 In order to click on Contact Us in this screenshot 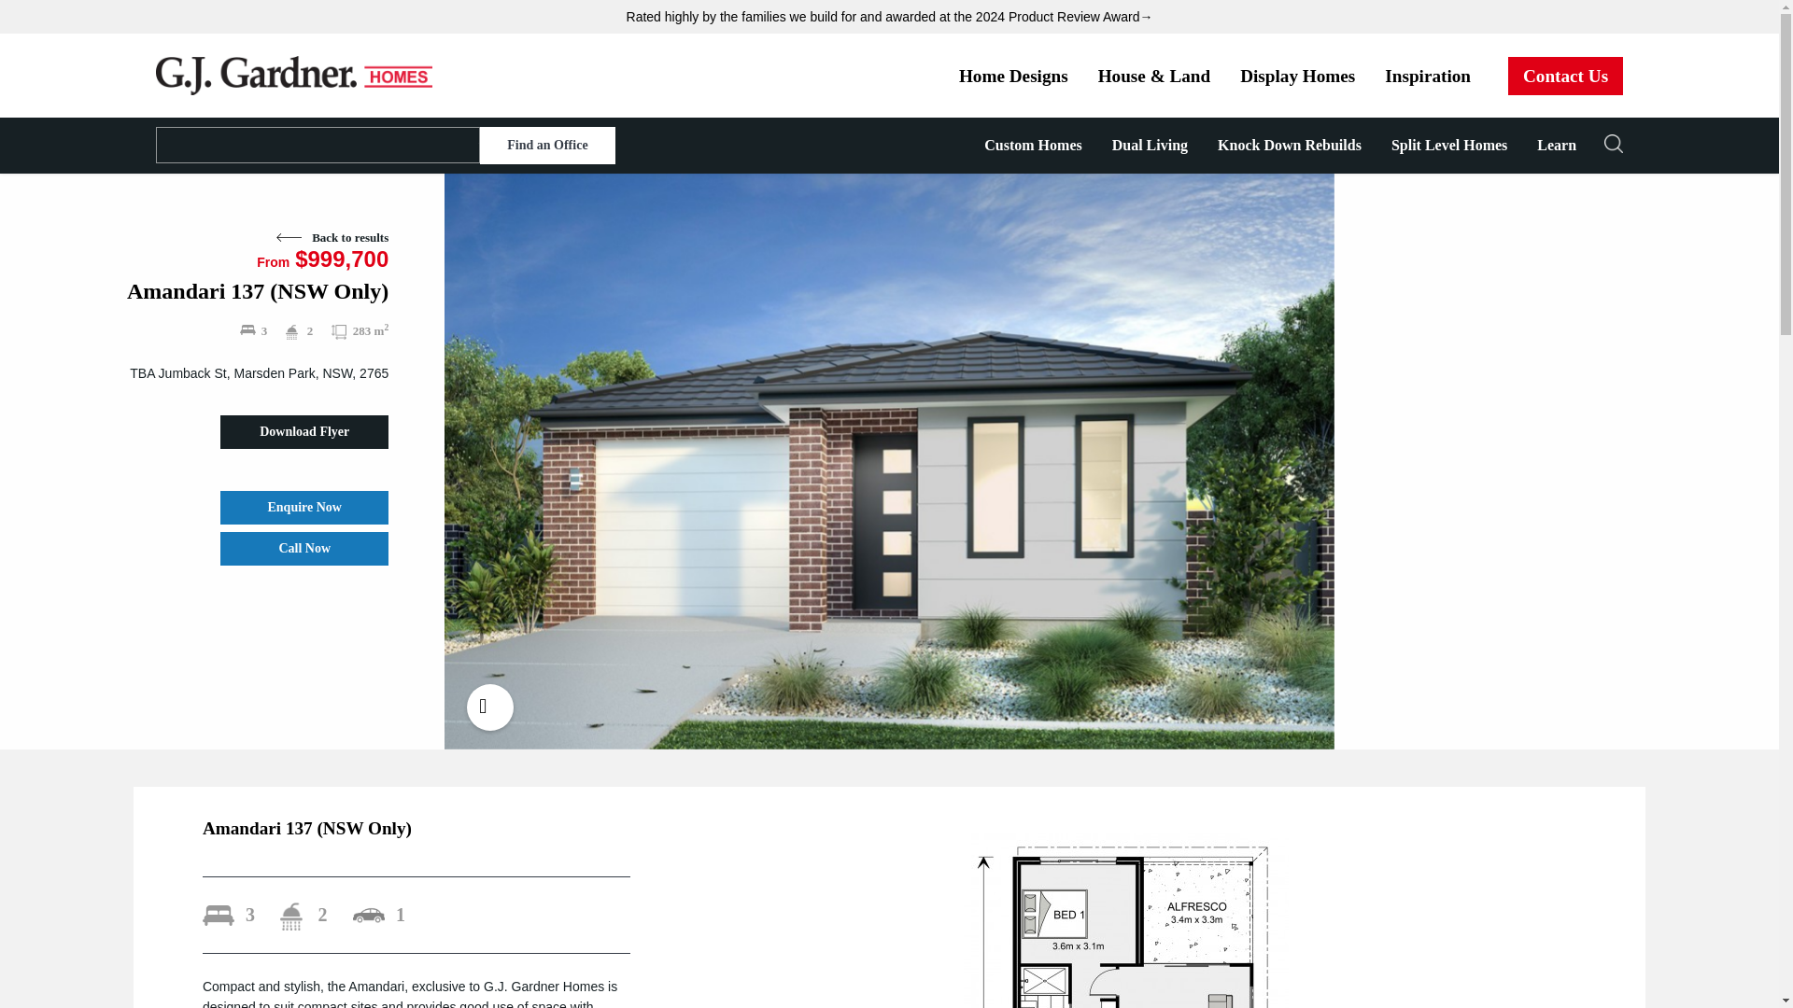, I will do `click(1565, 76)`.